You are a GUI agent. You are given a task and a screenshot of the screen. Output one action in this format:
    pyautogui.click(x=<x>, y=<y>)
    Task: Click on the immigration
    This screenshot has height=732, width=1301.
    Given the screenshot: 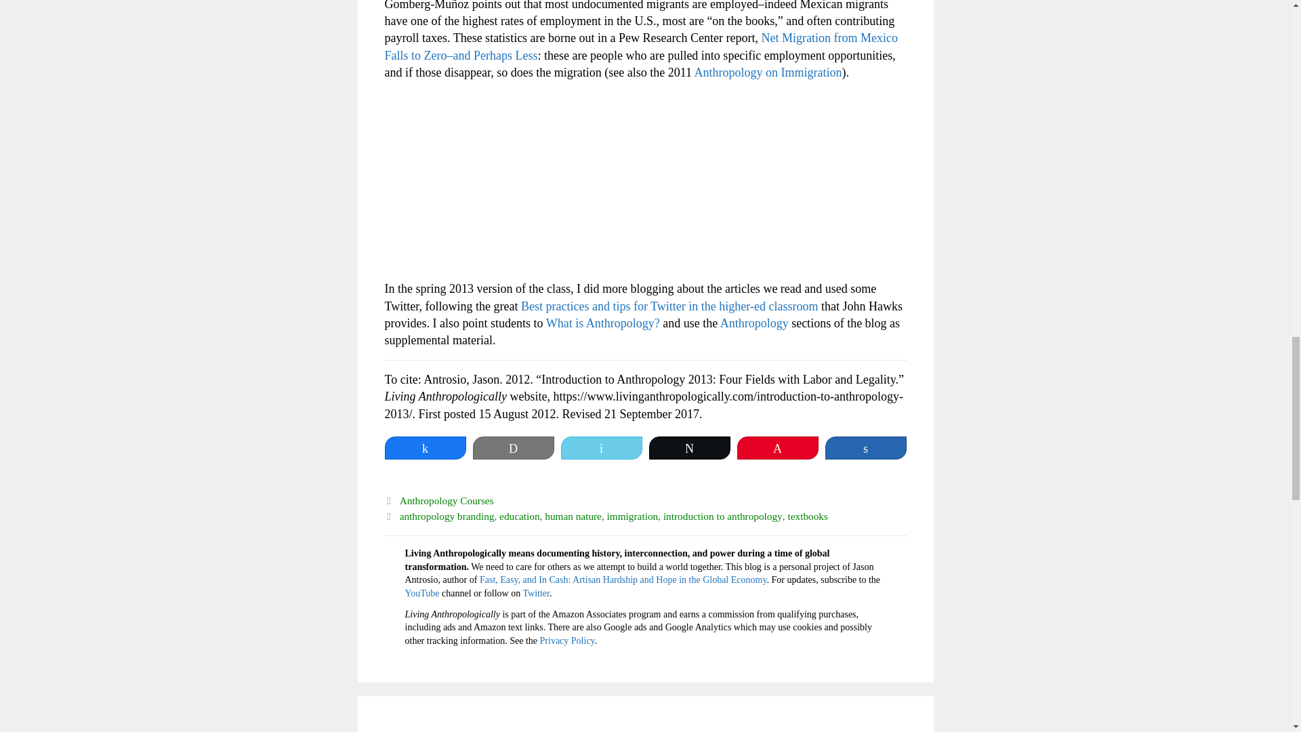 What is the action you would take?
    pyautogui.click(x=633, y=516)
    